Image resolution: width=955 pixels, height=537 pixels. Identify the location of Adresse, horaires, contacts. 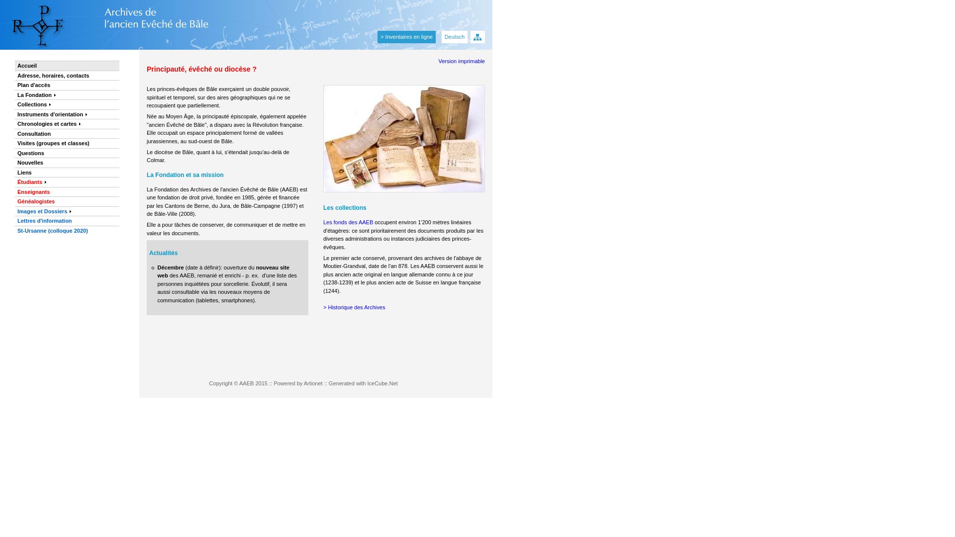
(67, 76).